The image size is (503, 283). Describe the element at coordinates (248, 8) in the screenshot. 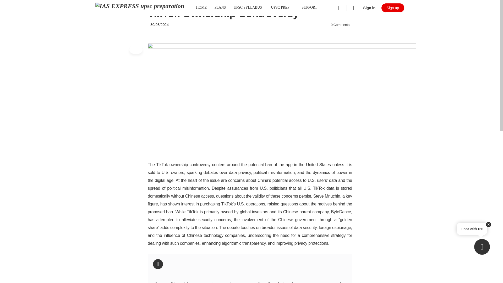

I see `UPSC SYLLABUS` at that location.